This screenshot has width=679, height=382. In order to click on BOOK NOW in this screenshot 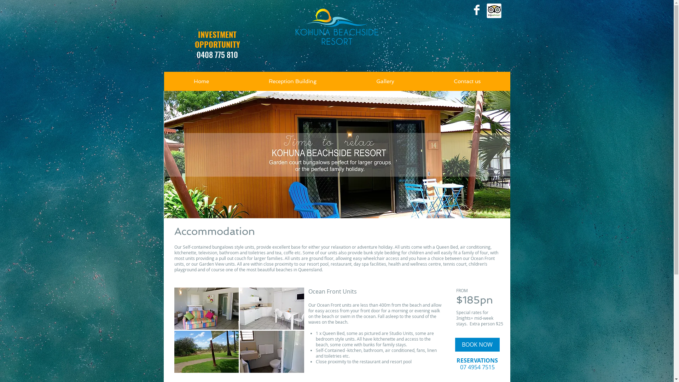, I will do `click(477, 345)`.